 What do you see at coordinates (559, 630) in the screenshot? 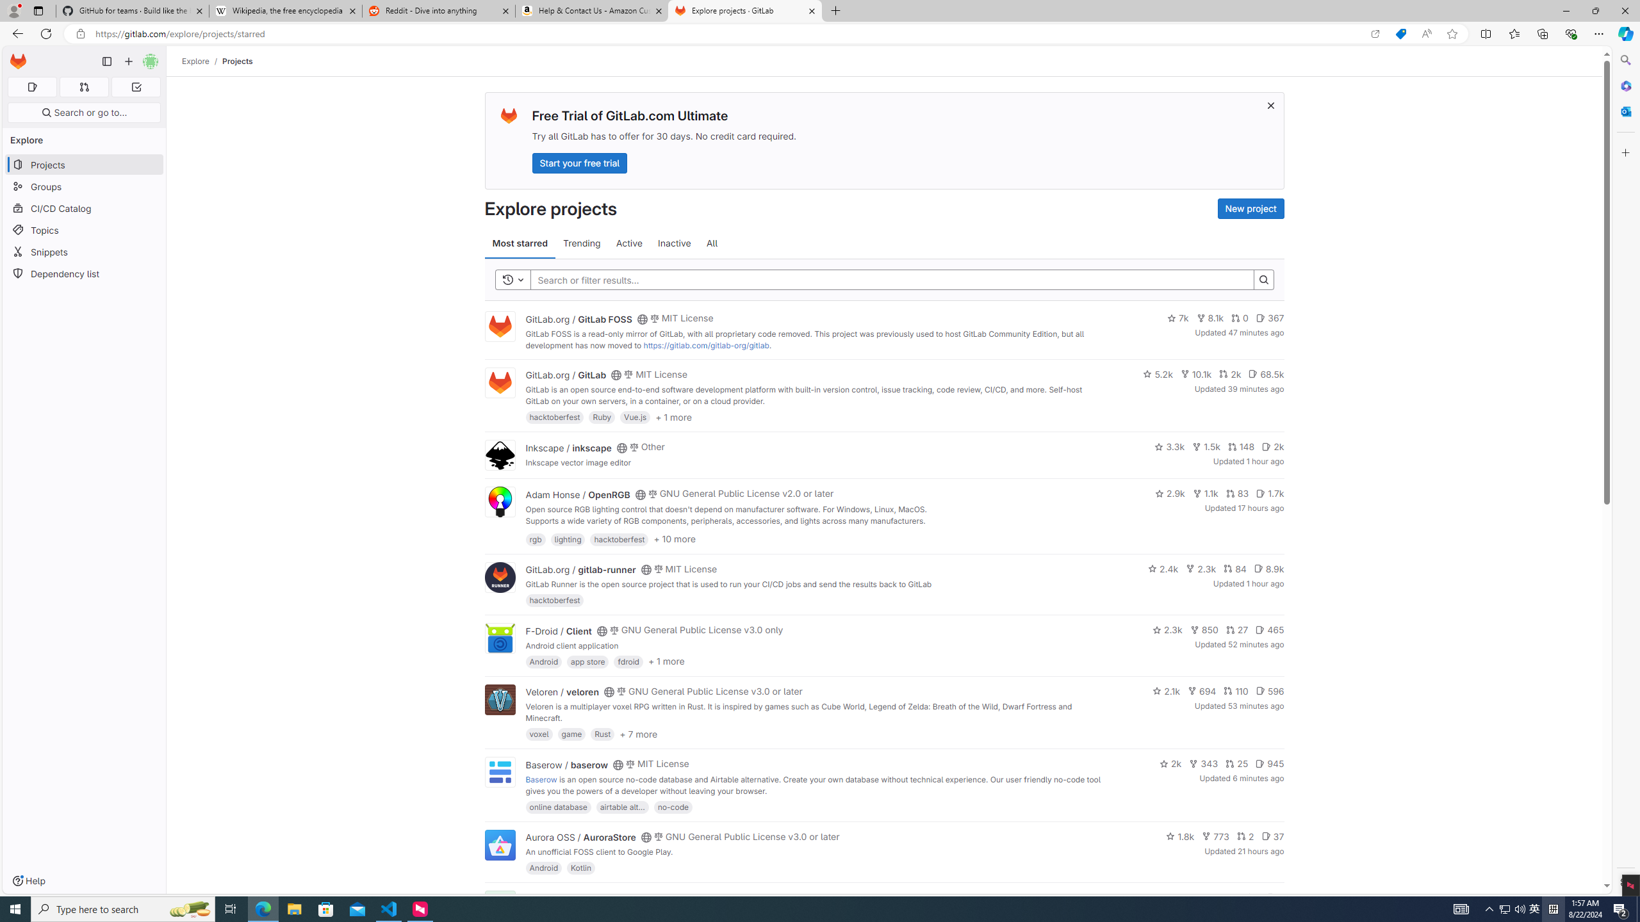
I see `F-Droid / Client` at bounding box center [559, 630].